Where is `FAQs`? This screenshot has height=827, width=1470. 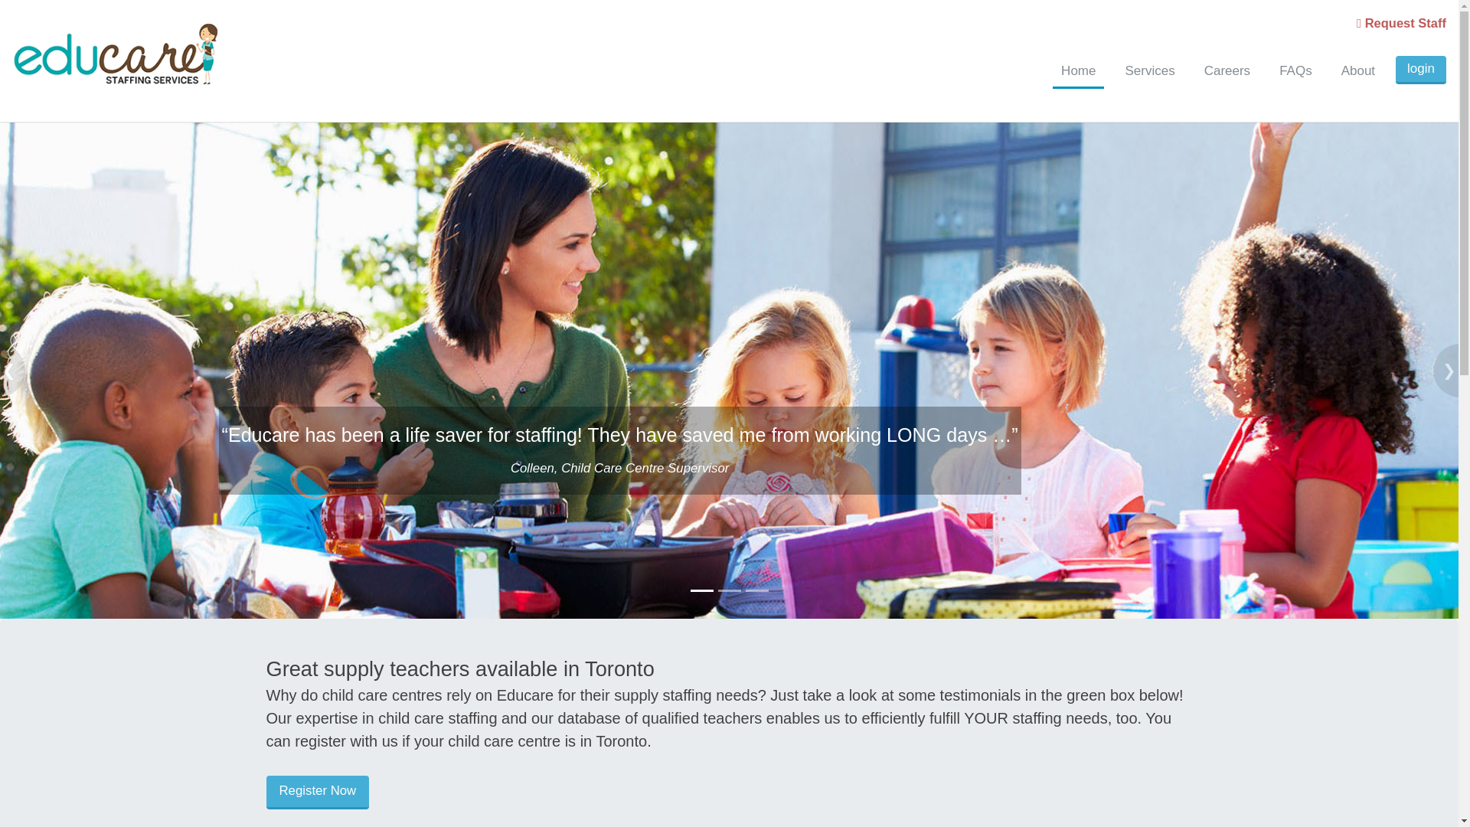
FAQs is located at coordinates (1295, 71).